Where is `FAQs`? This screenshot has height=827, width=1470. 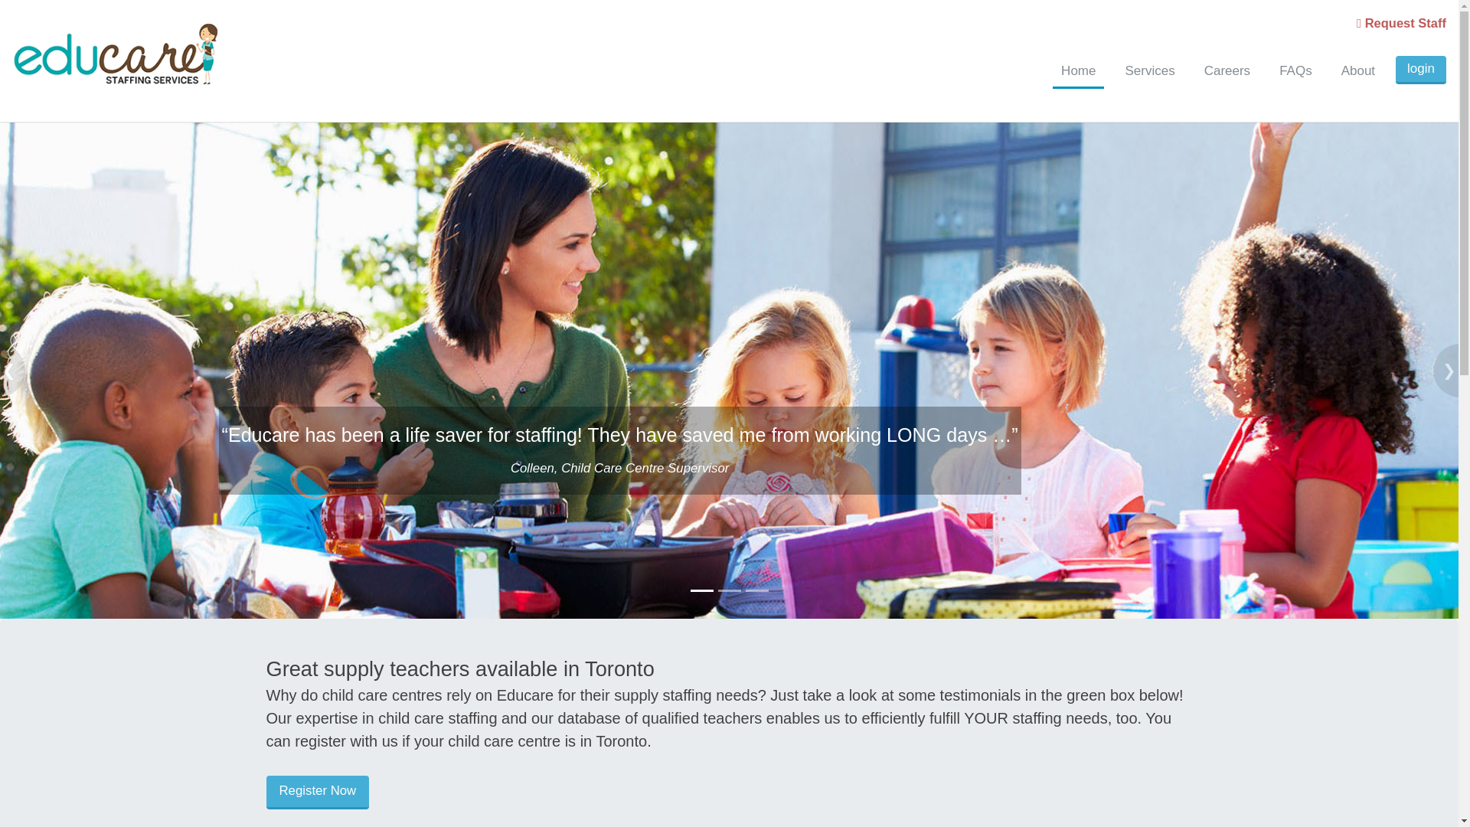
FAQs is located at coordinates (1295, 71).